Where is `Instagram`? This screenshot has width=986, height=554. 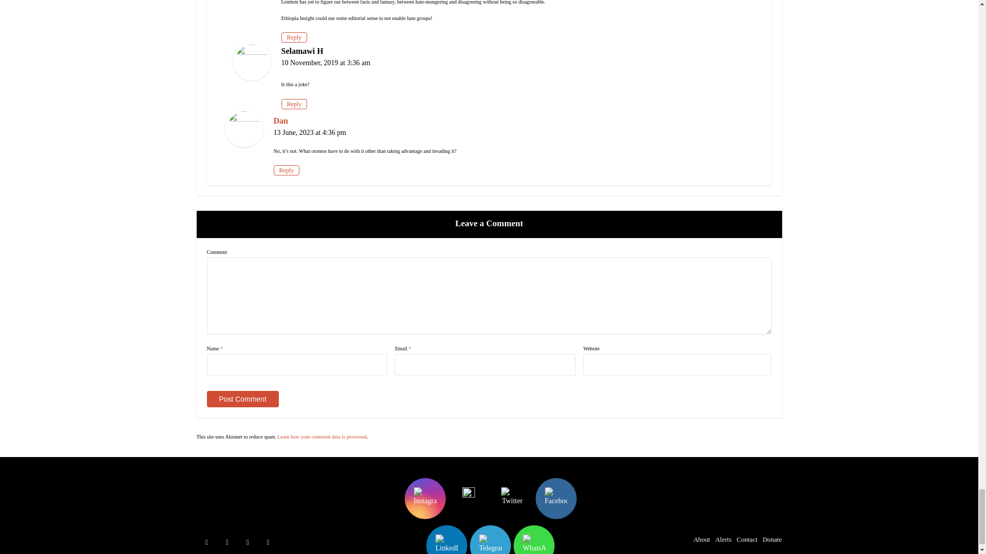
Instagram is located at coordinates (425, 499).